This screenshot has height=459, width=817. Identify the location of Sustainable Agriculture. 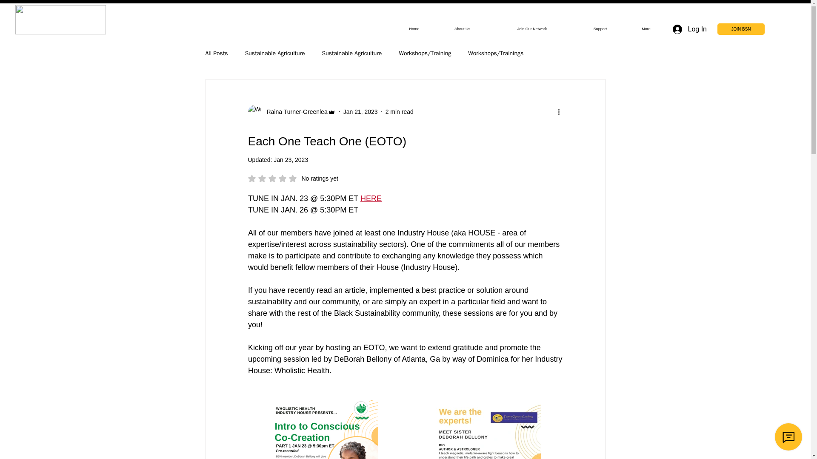
(352, 54).